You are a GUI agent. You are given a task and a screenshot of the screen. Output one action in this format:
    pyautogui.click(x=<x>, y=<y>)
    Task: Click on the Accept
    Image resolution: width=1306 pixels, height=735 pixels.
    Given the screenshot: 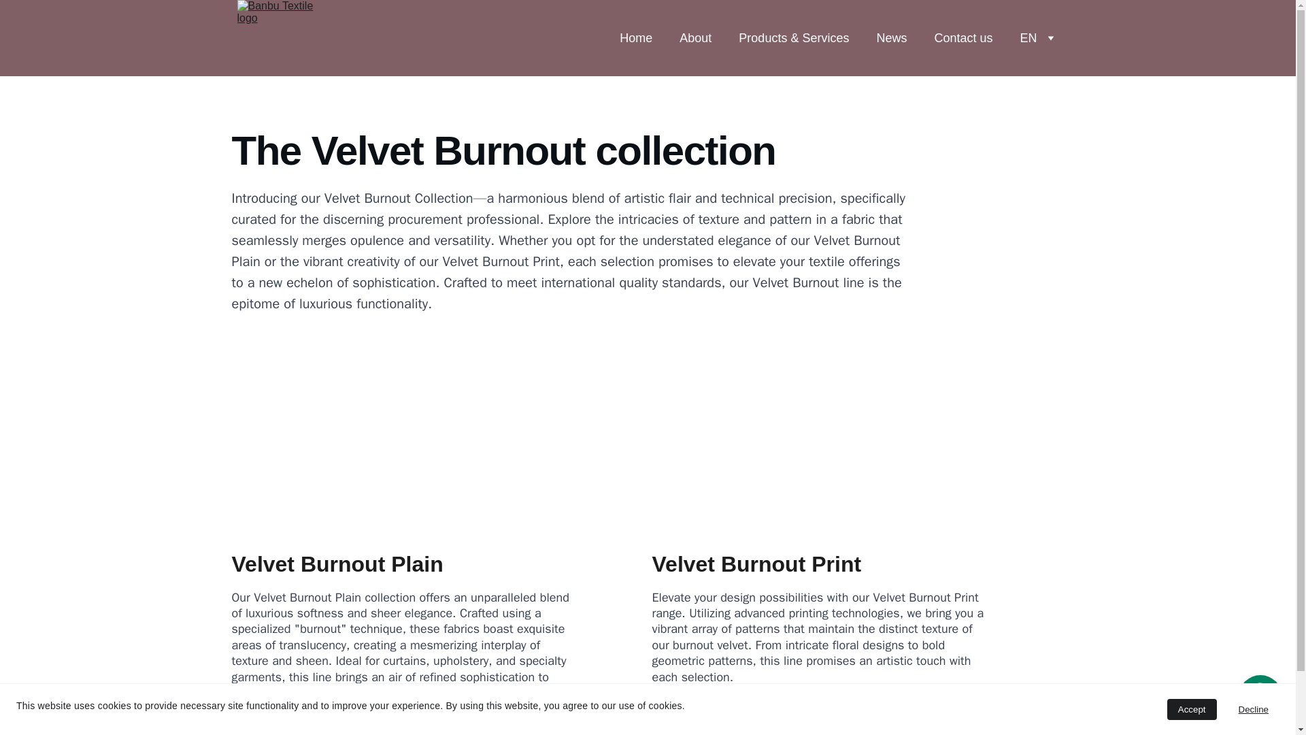 What is the action you would take?
    pyautogui.click(x=1192, y=709)
    